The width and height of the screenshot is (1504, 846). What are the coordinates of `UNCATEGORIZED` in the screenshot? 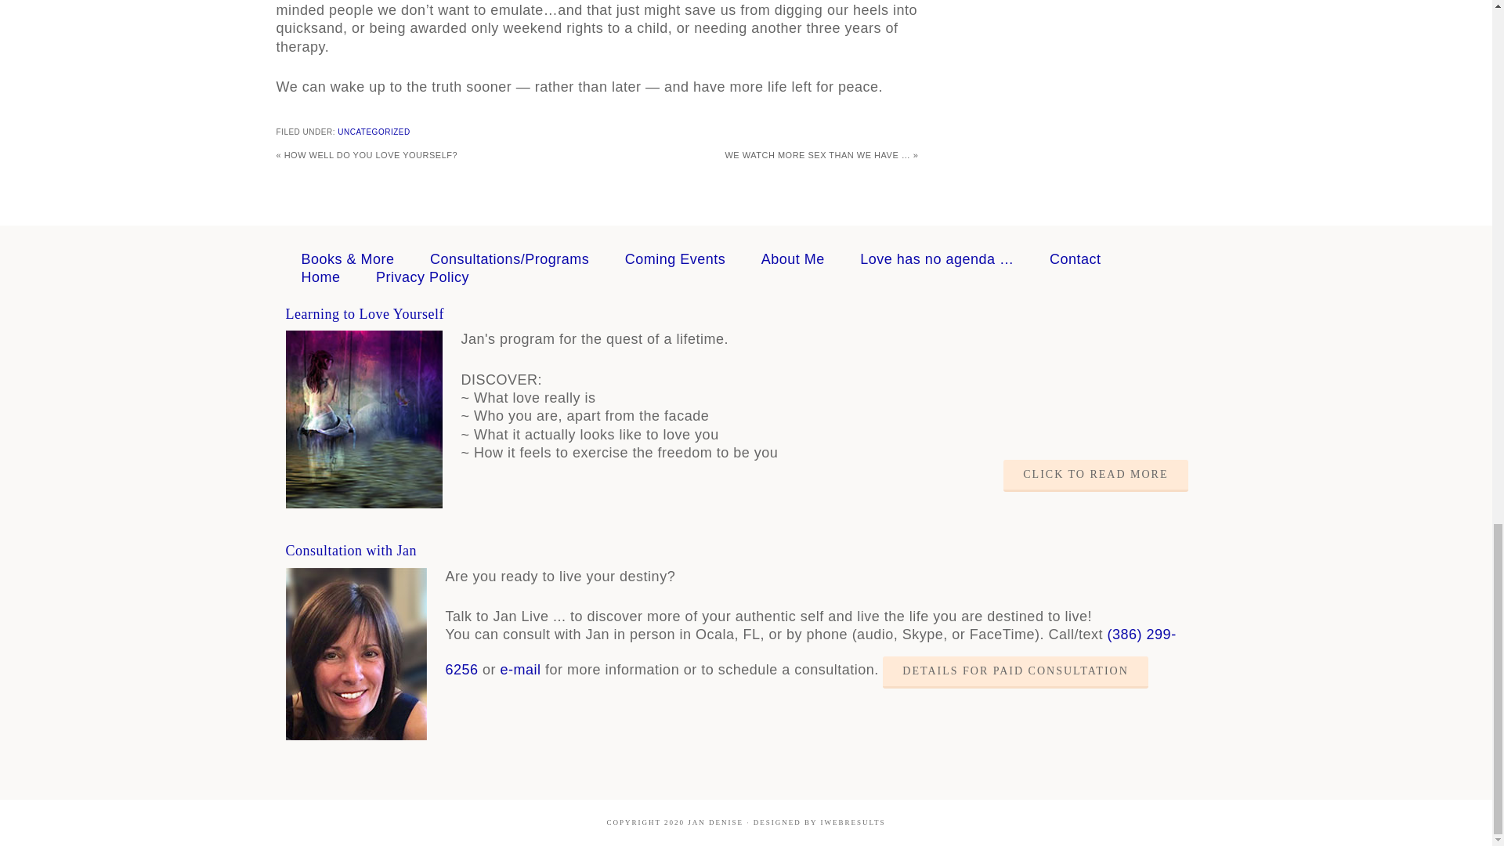 It's located at (373, 132).